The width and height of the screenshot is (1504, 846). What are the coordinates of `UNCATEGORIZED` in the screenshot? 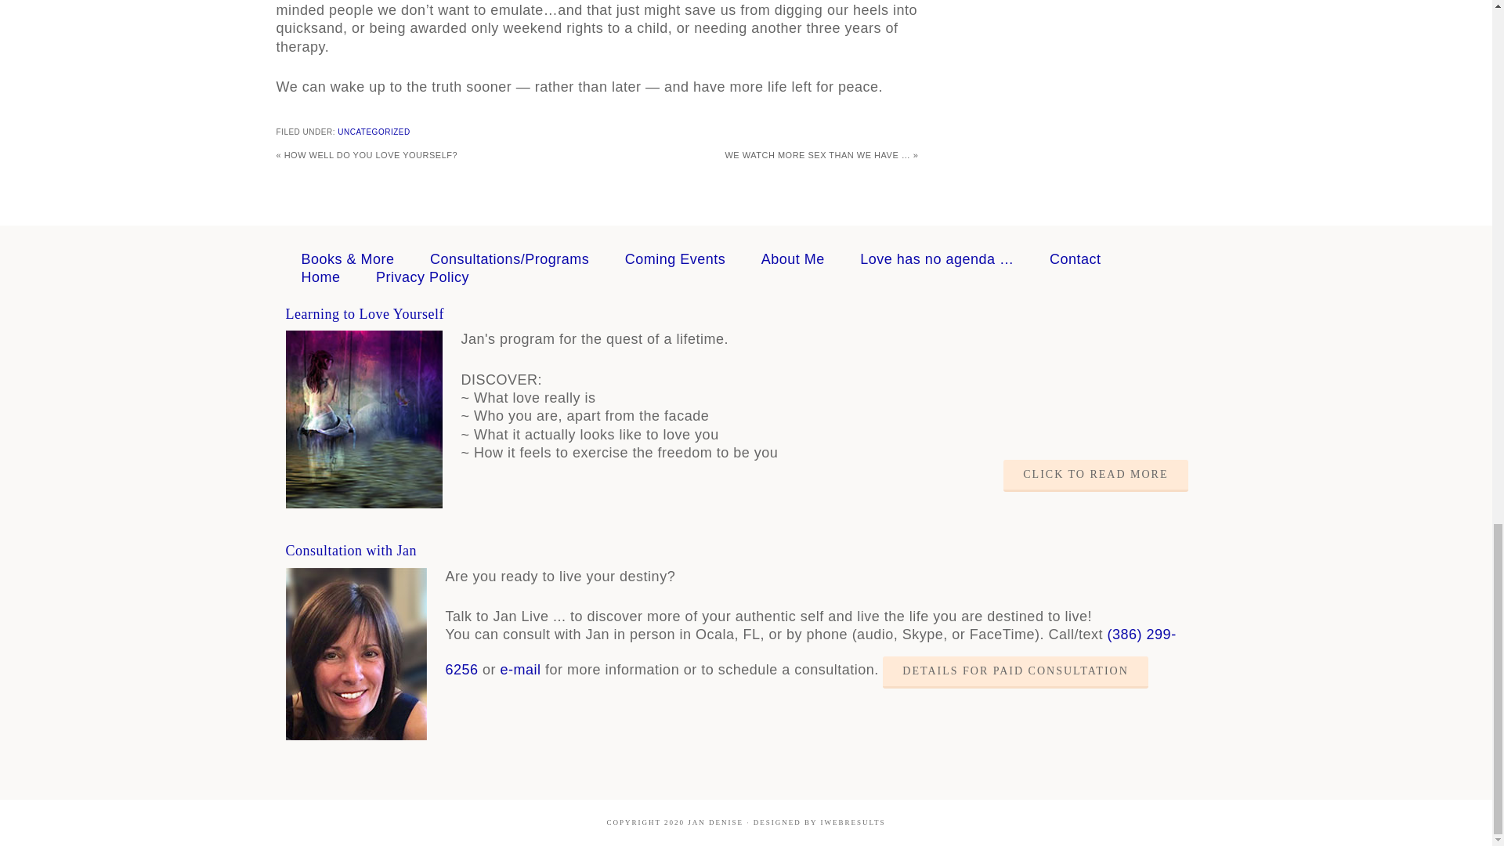 It's located at (373, 132).